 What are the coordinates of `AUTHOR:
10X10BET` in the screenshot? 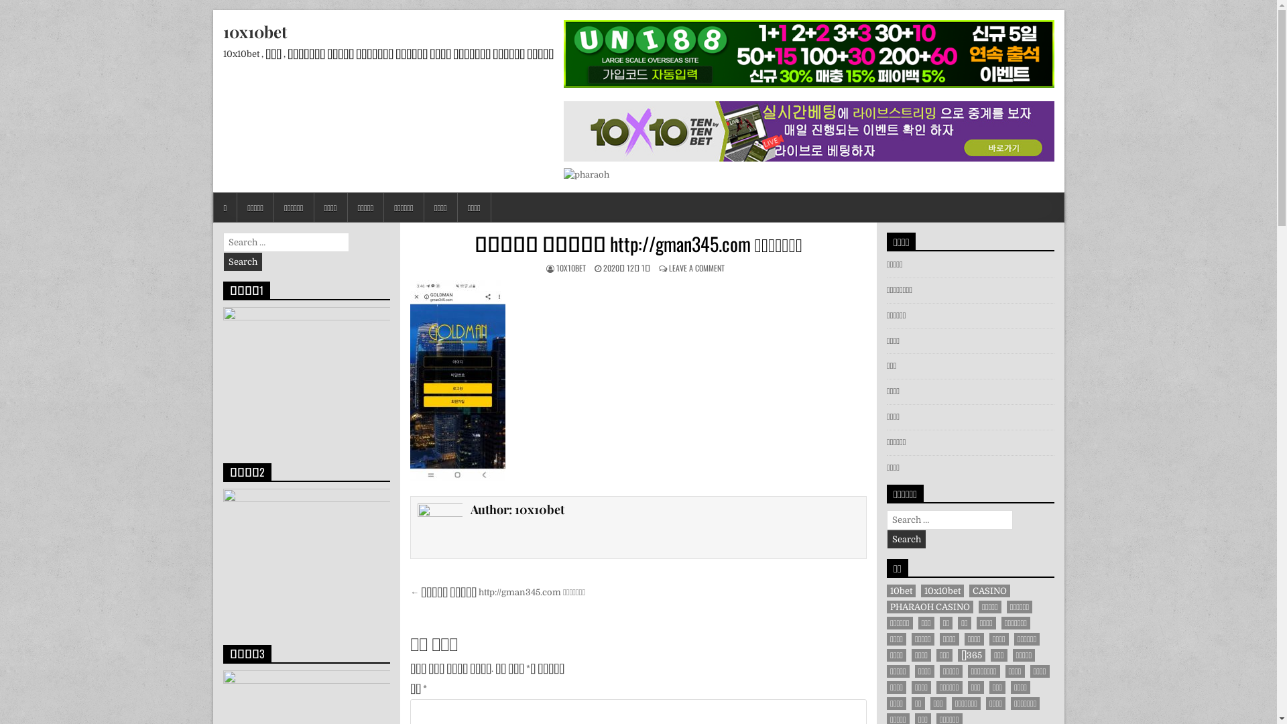 It's located at (571, 268).